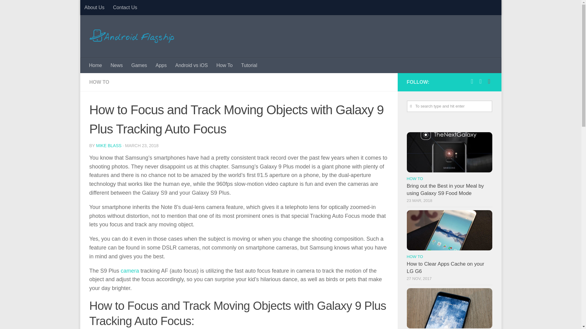  Describe the element at coordinates (109, 146) in the screenshot. I see `Posts by Mike Blass` at that location.